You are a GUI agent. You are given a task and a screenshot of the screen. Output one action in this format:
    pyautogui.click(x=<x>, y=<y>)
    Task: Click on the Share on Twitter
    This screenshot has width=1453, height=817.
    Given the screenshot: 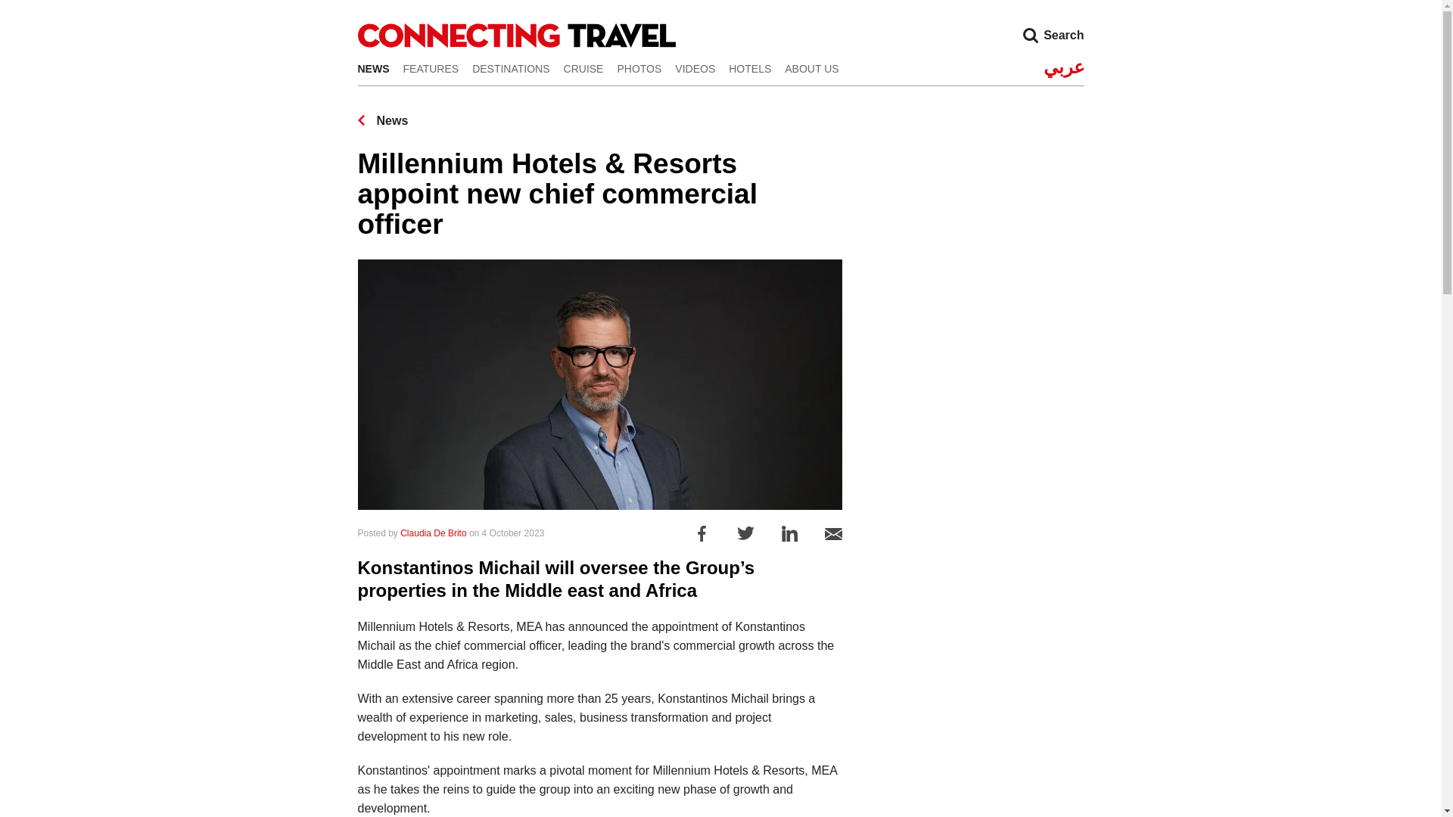 What is the action you would take?
    pyautogui.click(x=745, y=533)
    